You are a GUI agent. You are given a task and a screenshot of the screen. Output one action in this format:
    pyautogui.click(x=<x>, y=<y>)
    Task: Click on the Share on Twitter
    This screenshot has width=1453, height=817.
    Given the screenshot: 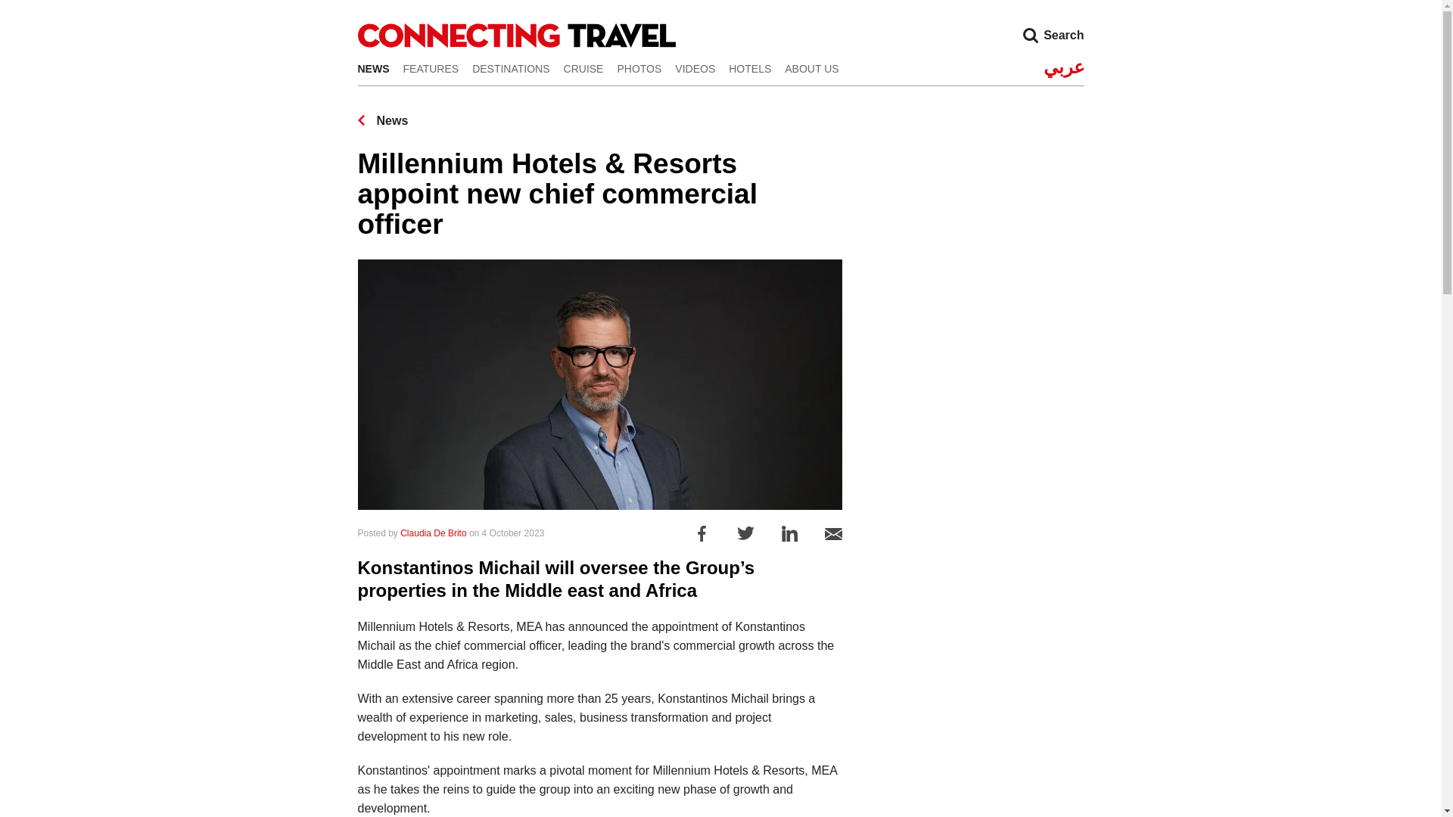 What is the action you would take?
    pyautogui.click(x=745, y=533)
    